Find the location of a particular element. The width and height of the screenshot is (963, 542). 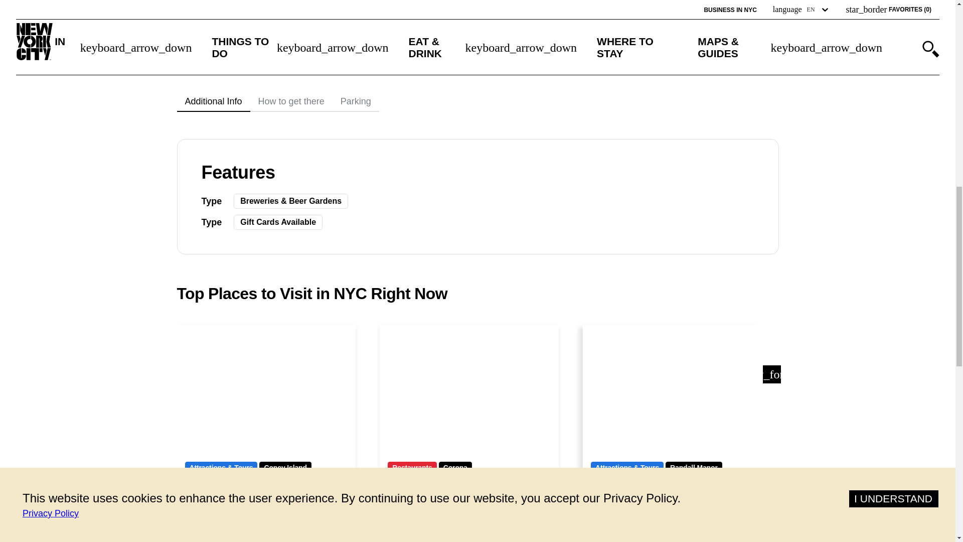

Additional Info is located at coordinates (213, 101).